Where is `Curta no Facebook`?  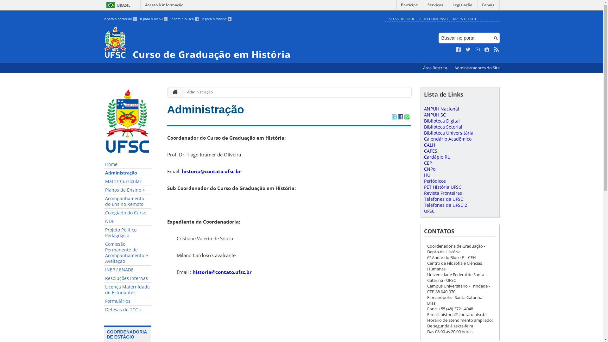
Curta no Facebook is located at coordinates (459, 50).